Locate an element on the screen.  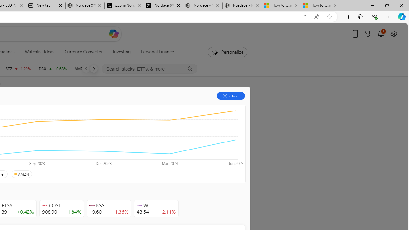
DAX DAX increase 18,808.50 +126.69 +0.68% is located at coordinates (52, 68).